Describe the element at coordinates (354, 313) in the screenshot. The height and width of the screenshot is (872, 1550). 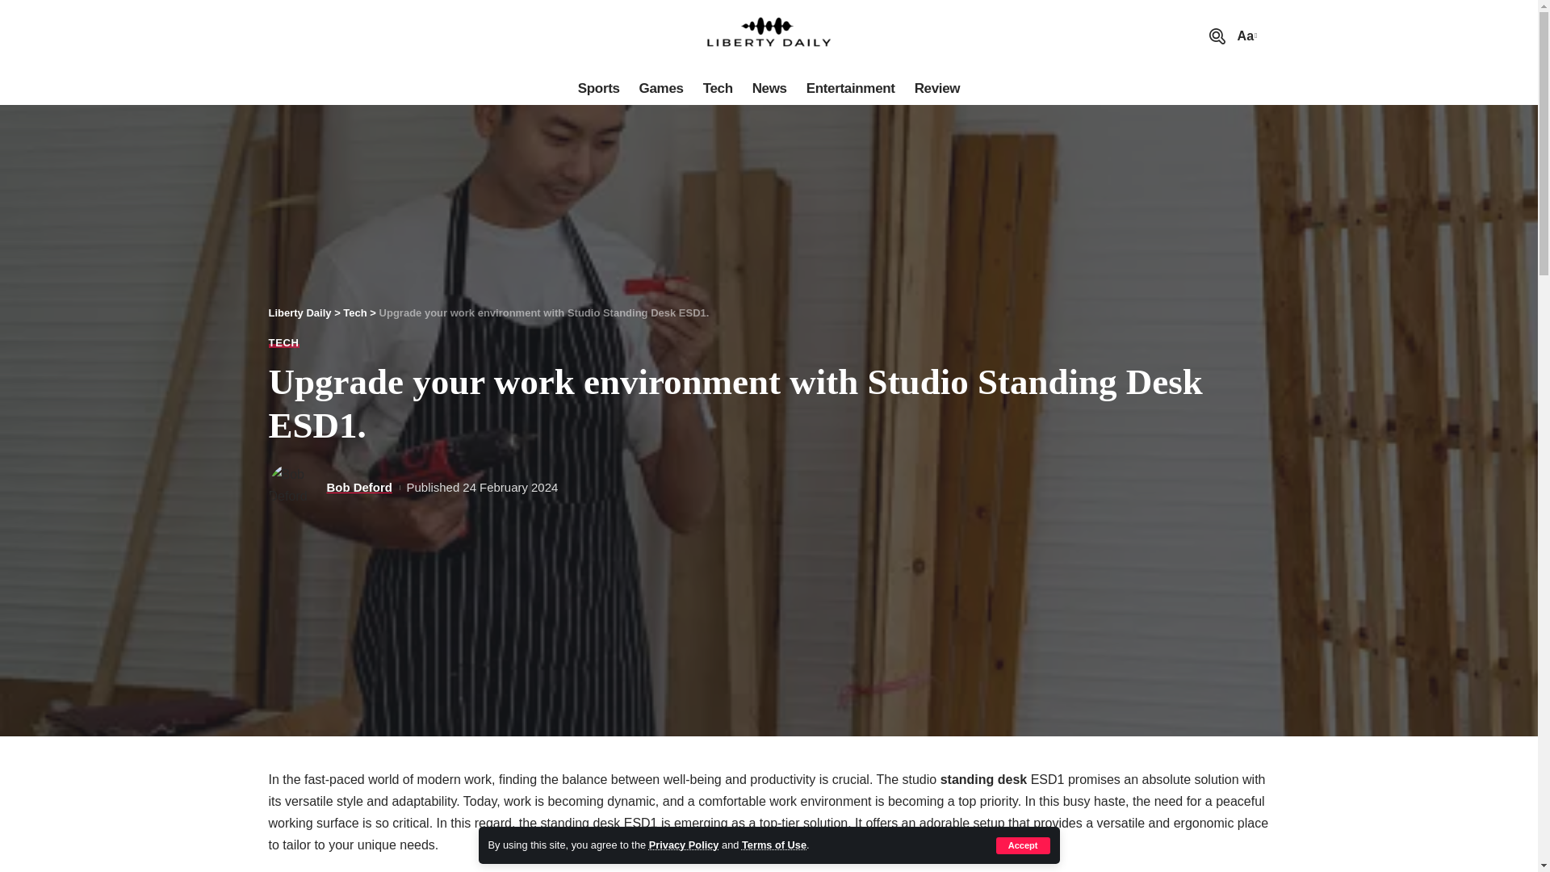
I see `Tech` at that location.